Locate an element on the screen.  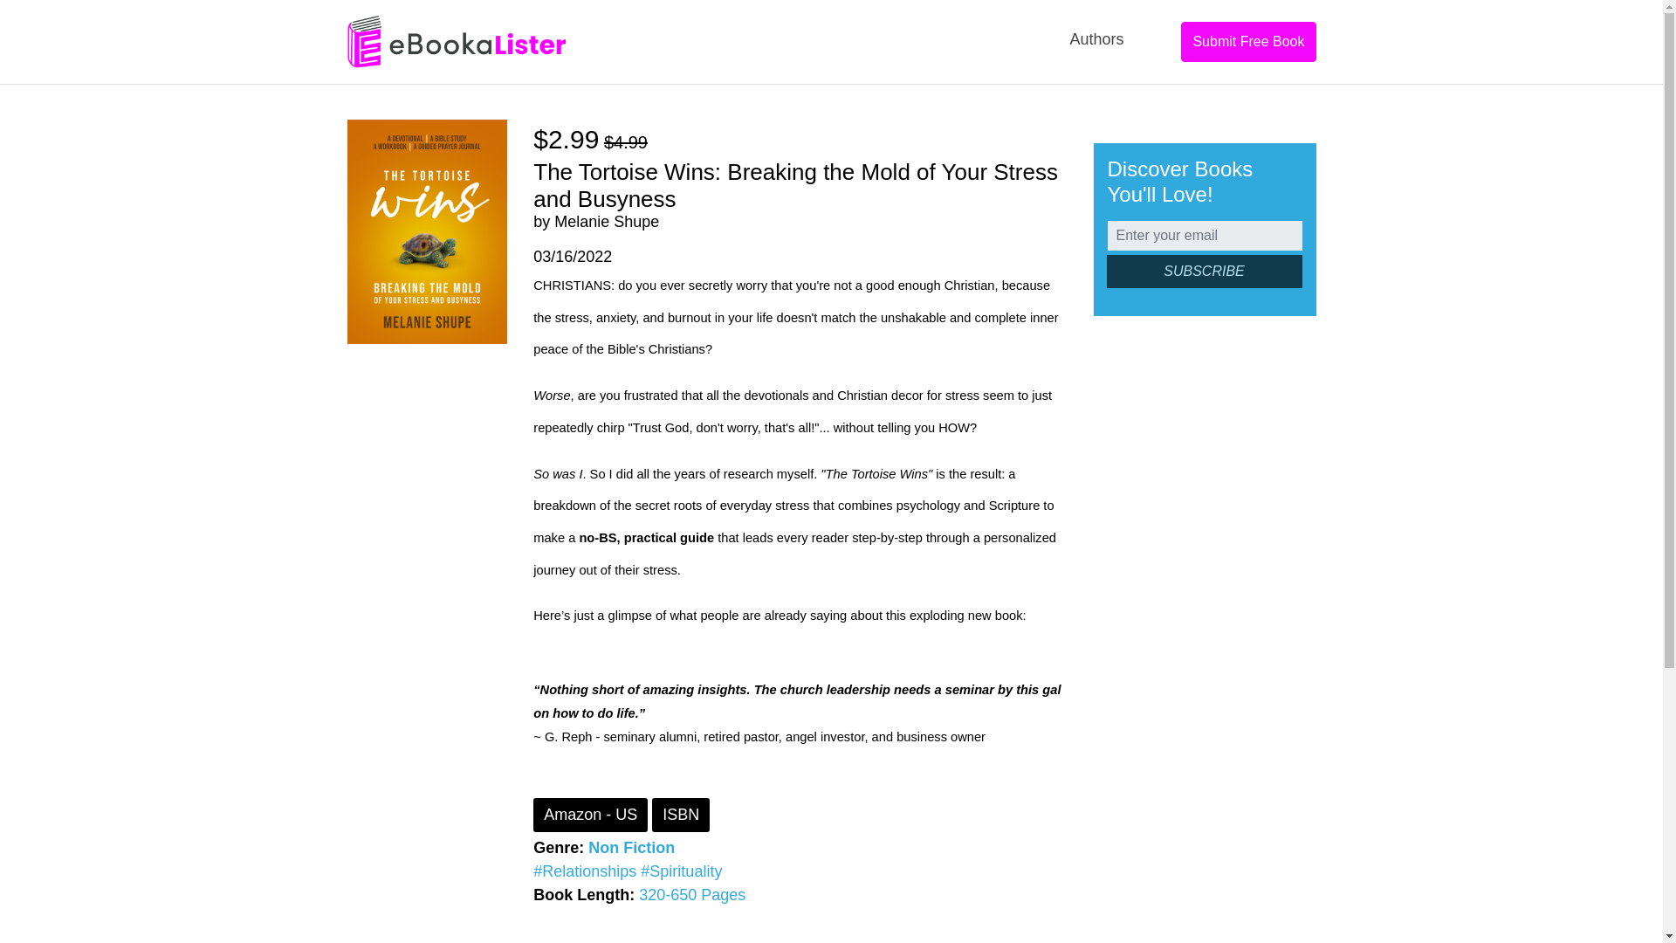
Non Fiction is located at coordinates (631, 847).